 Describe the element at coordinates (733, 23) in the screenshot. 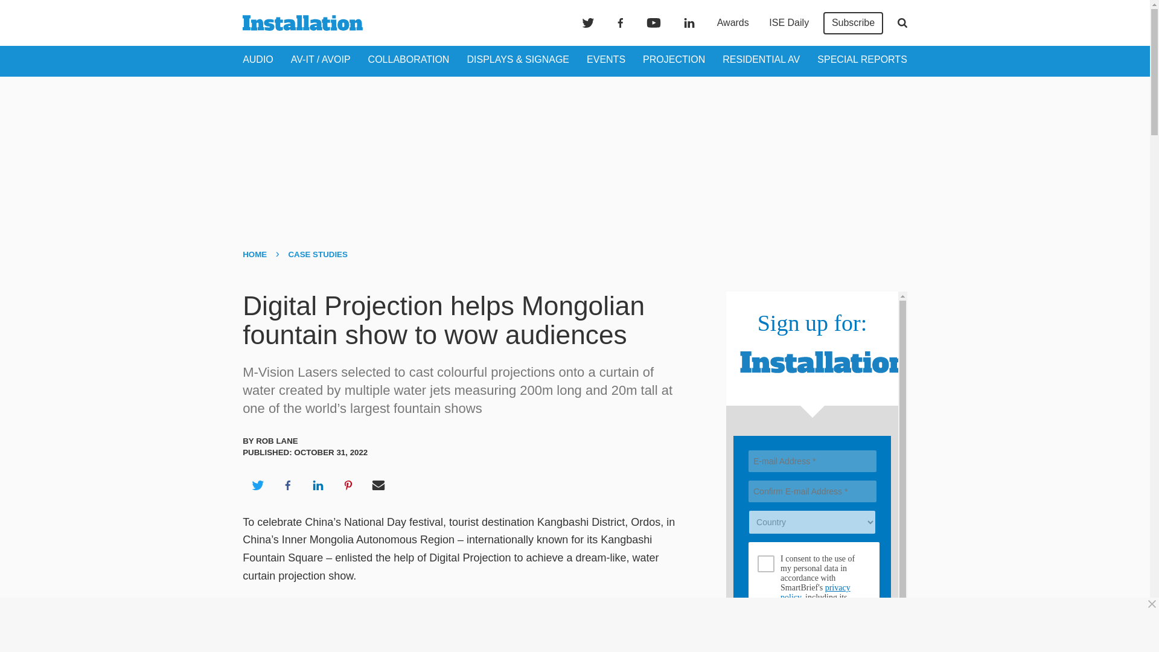

I see `Awards` at that location.